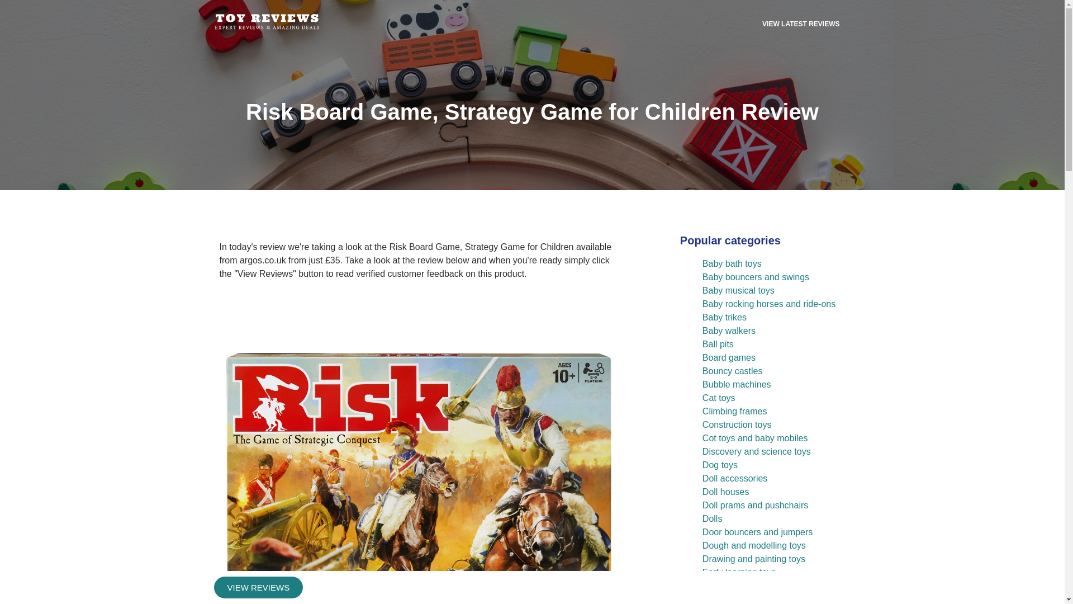  Describe the element at coordinates (732, 263) in the screenshot. I see `Baby bath toys` at that location.